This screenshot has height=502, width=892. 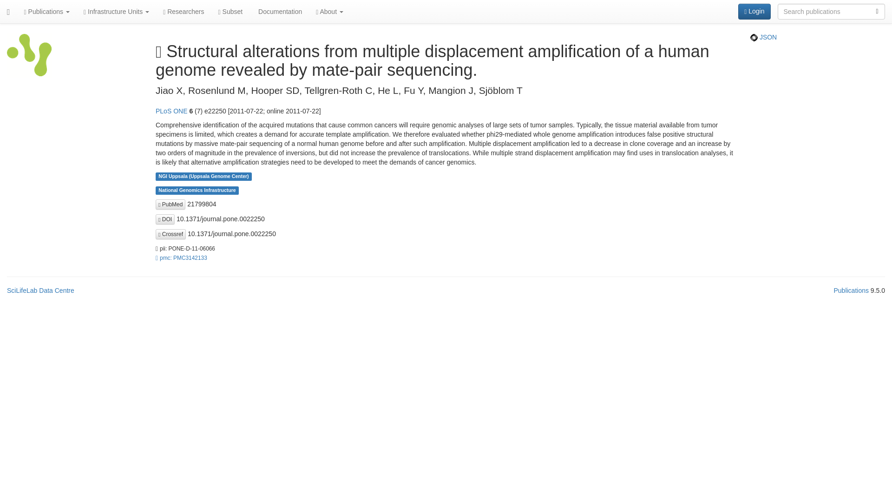 I want to click on PubMed, so click(x=170, y=205).